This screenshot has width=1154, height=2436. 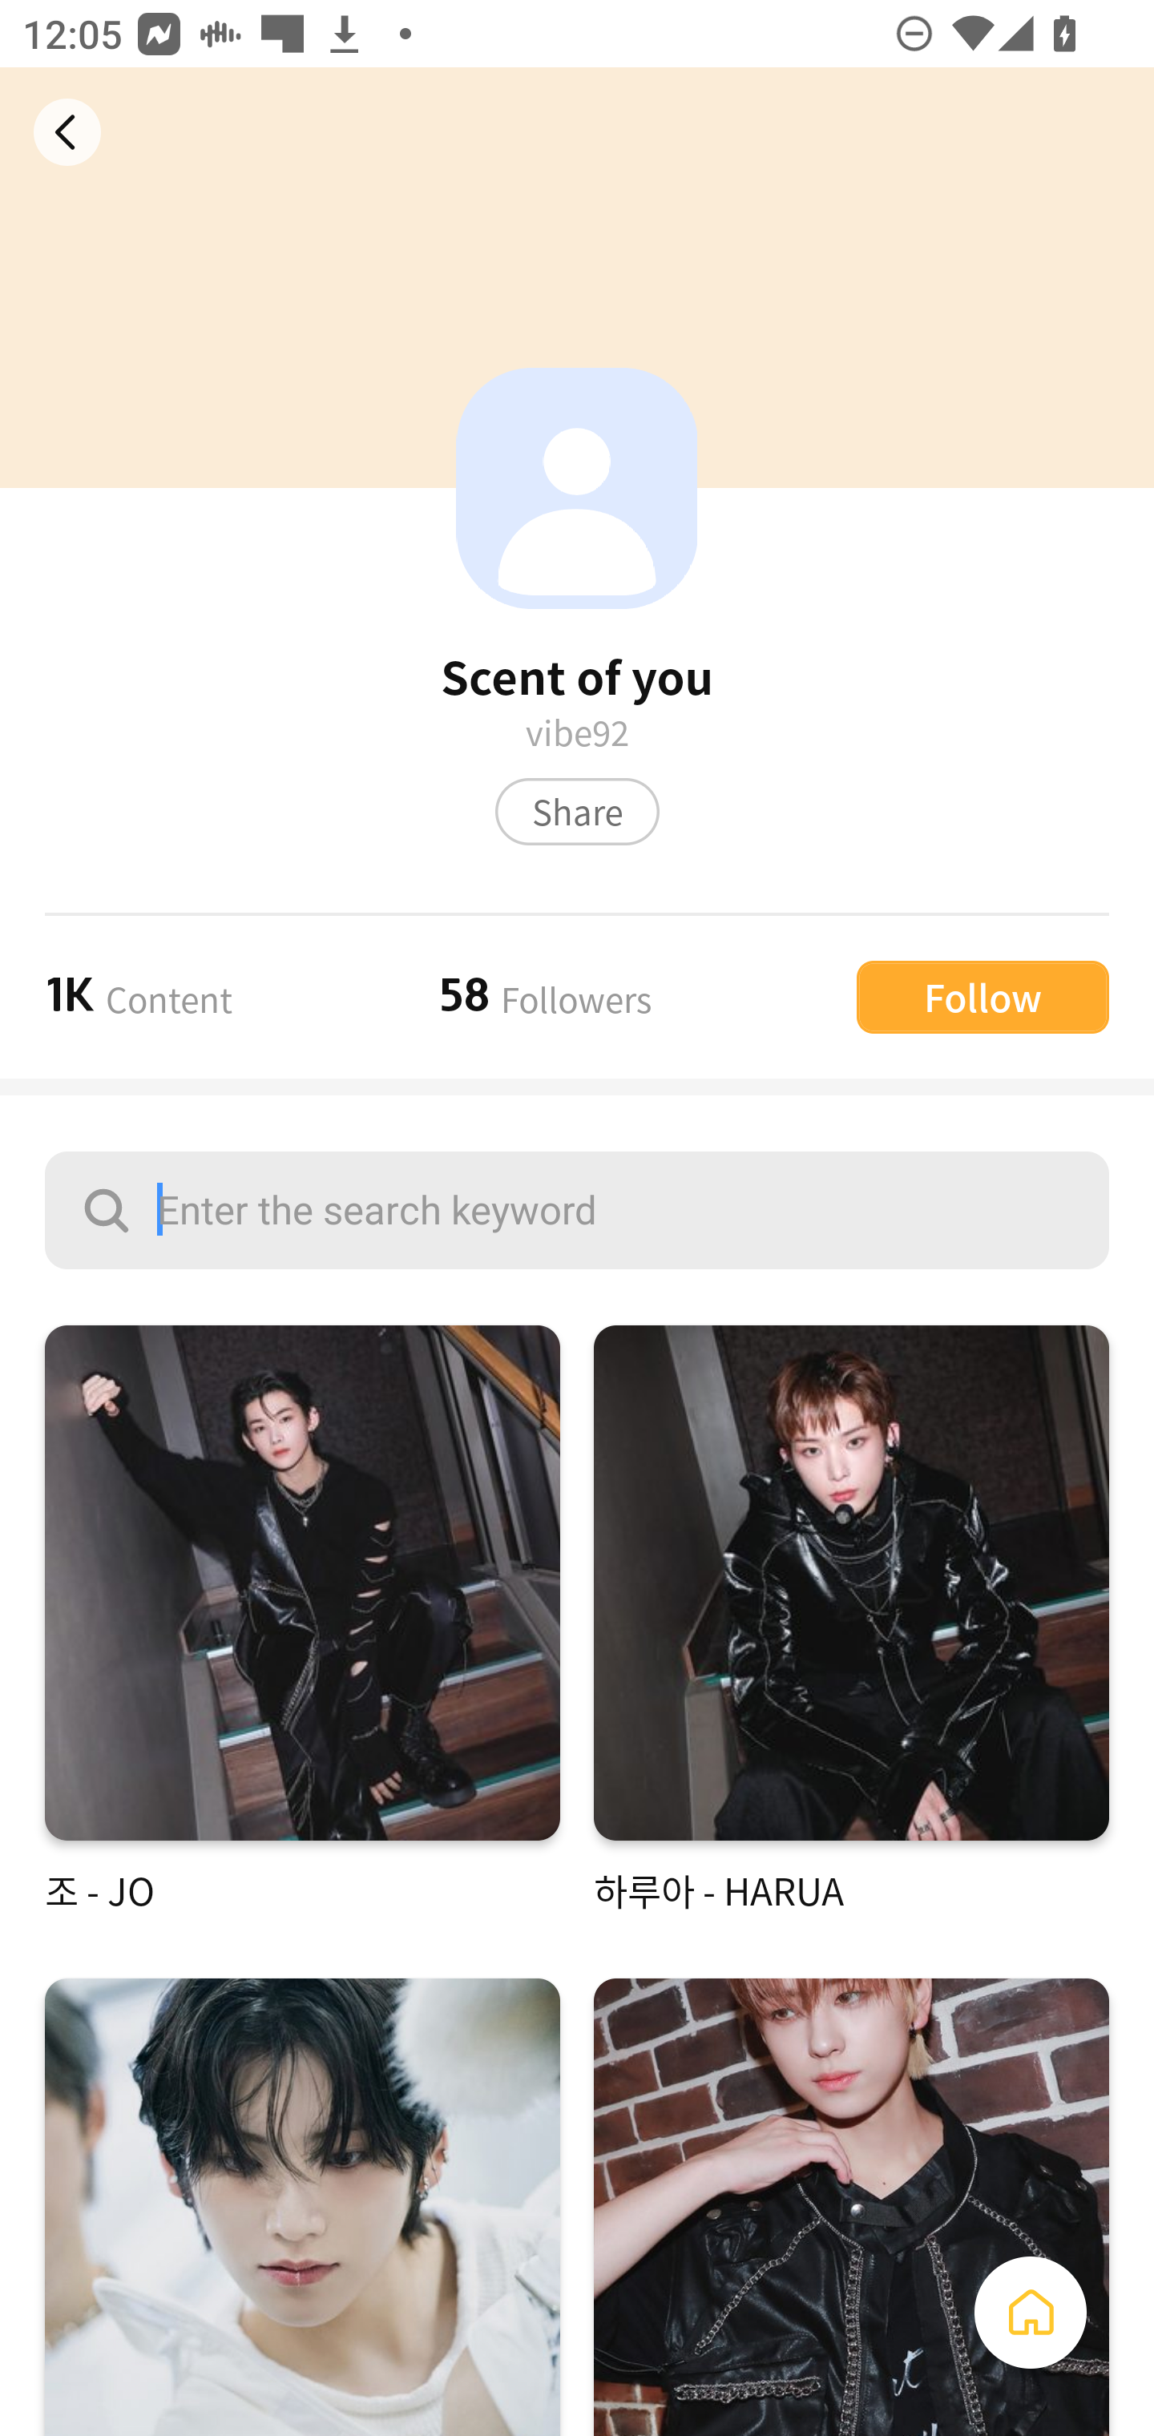 What do you see at coordinates (577, 811) in the screenshot?
I see `Share` at bounding box center [577, 811].